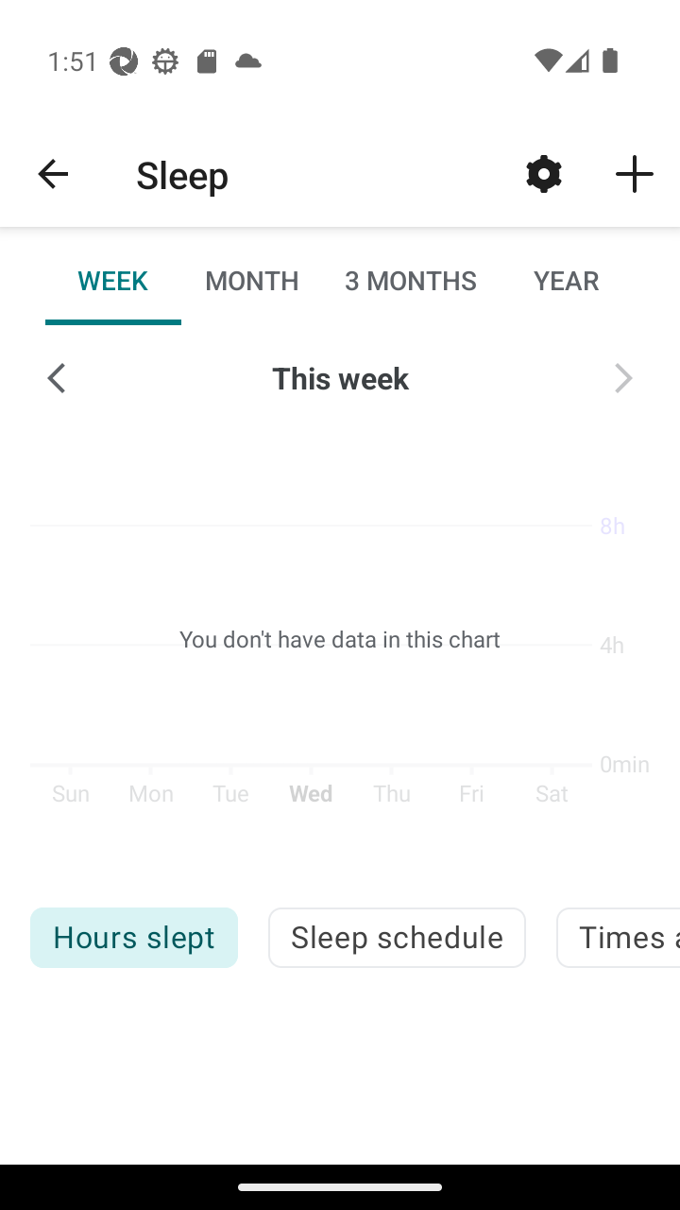 This screenshot has width=680, height=1210. Describe the element at coordinates (397, 938) in the screenshot. I see `Sleep schedule` at that location.